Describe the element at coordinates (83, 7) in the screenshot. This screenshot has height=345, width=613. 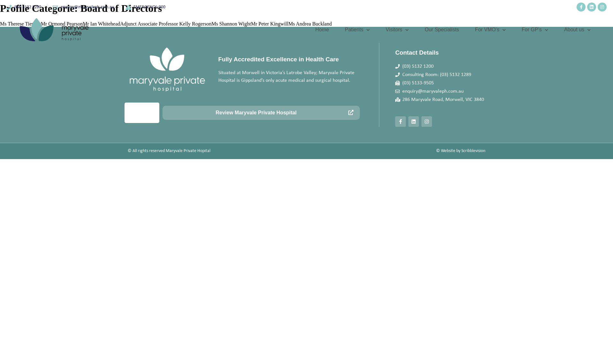
I see `enquiry@maryvaleph.com.au` at that location.